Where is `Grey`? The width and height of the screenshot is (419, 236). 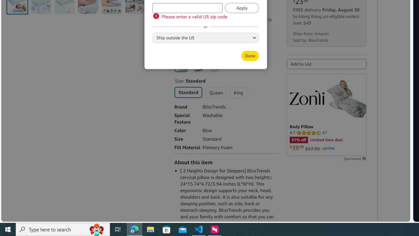 Grey is located at coordinates (196, 66).